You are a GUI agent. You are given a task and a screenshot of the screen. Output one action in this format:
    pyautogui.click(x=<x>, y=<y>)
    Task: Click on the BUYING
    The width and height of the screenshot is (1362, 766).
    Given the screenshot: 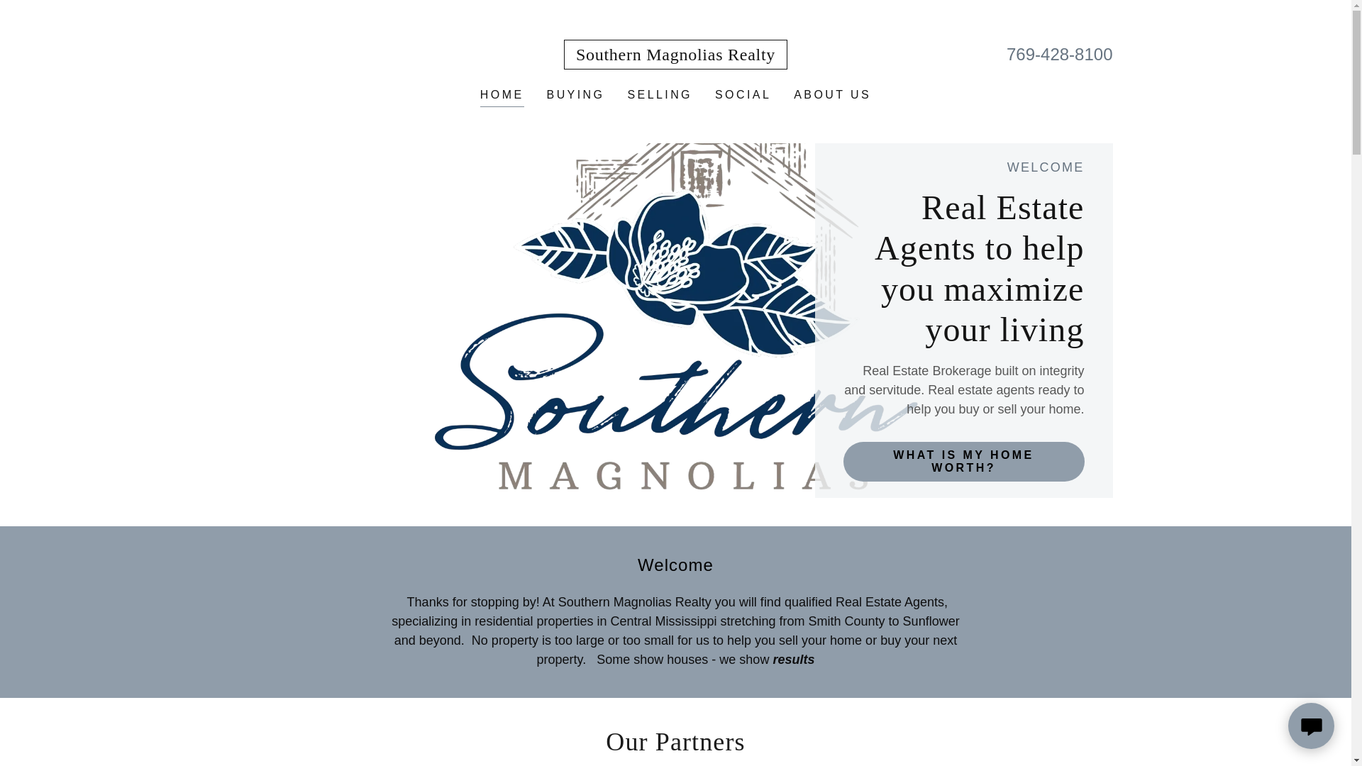 What is the action you would take?
    pyautogui.click(x=575, y=95)
    